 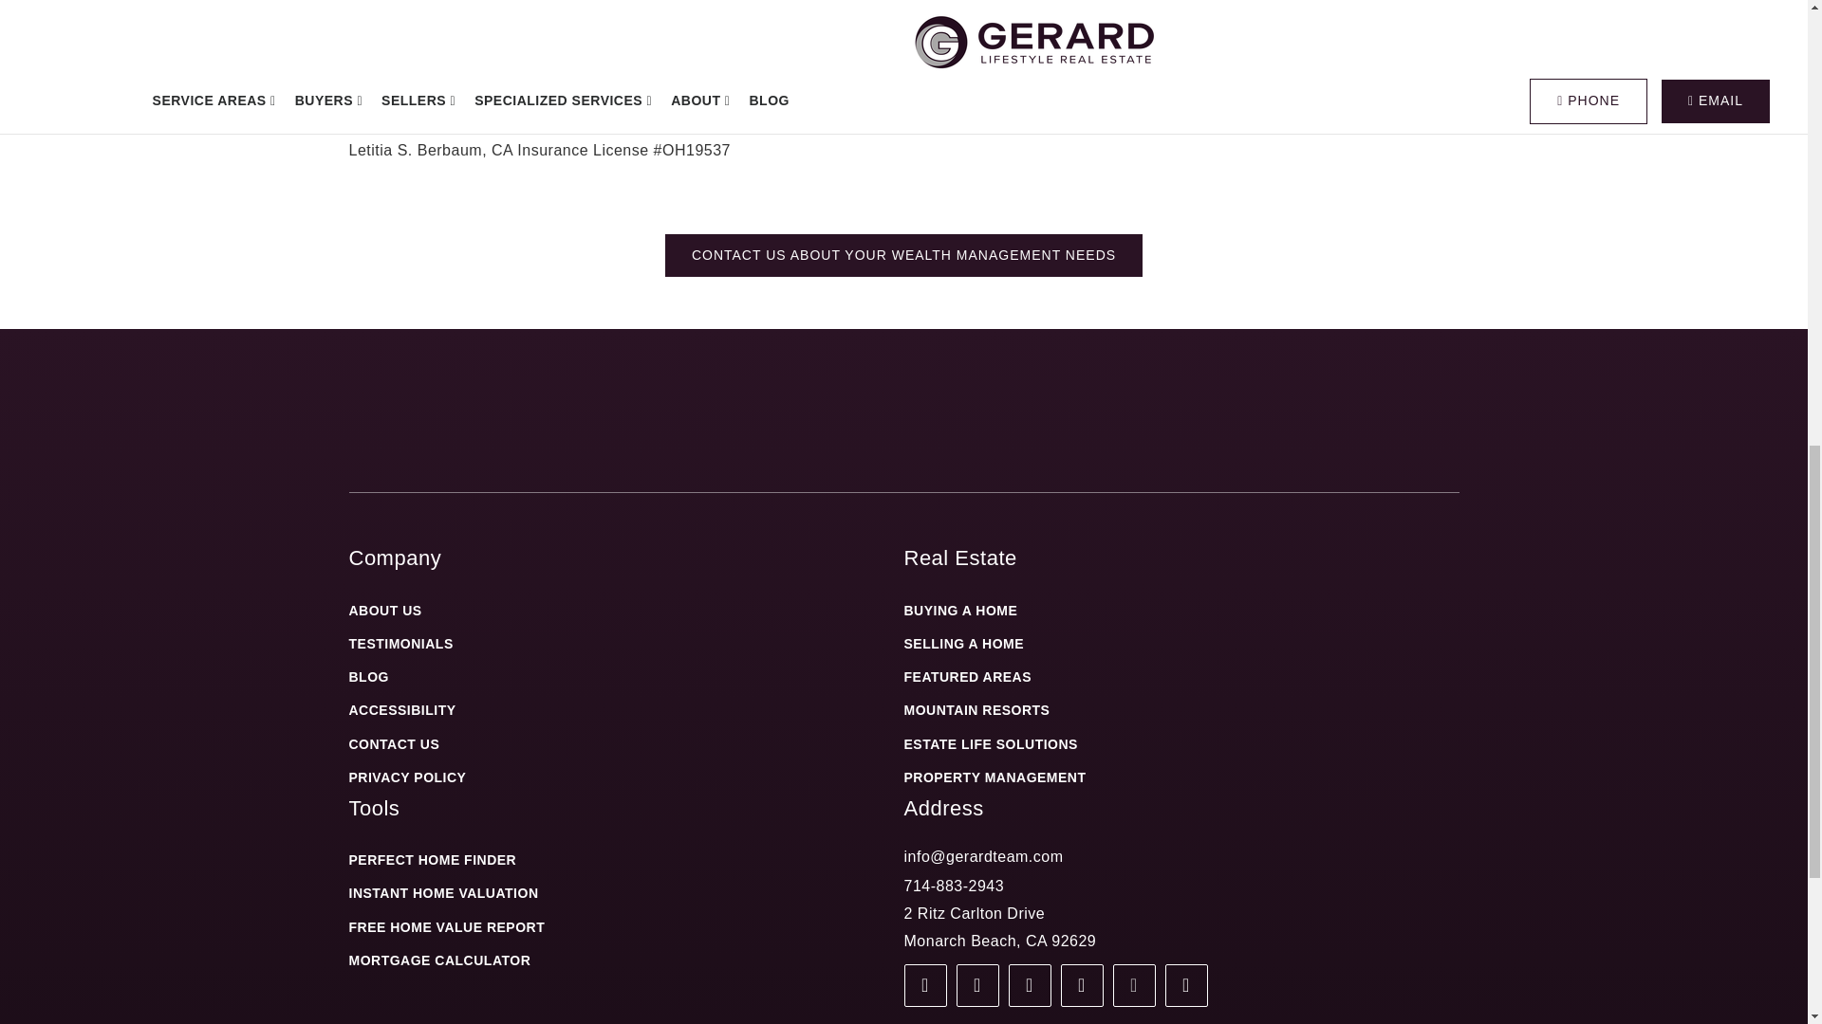 What do you see at coordinates (1029, 985) in the screenshot?
I see `Instagram Profile` at bounding box center [1029, 985].